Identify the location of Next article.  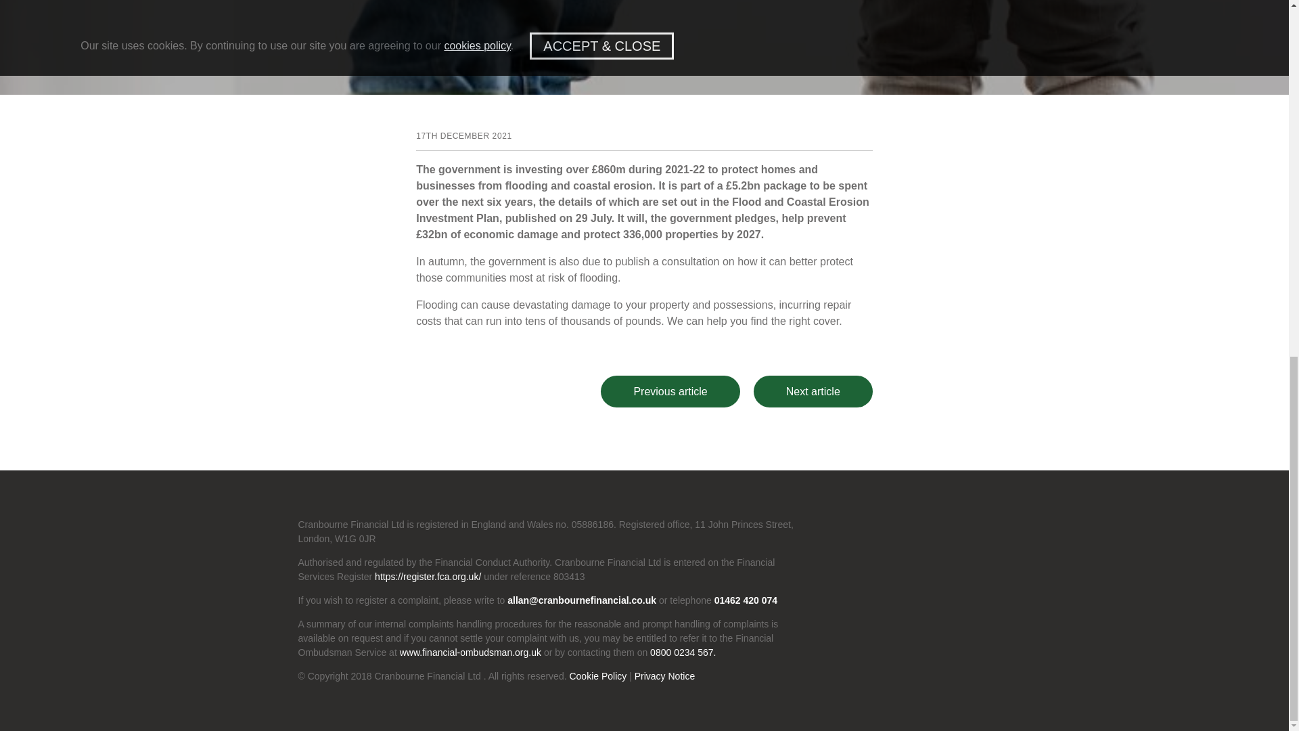
(813, 391).